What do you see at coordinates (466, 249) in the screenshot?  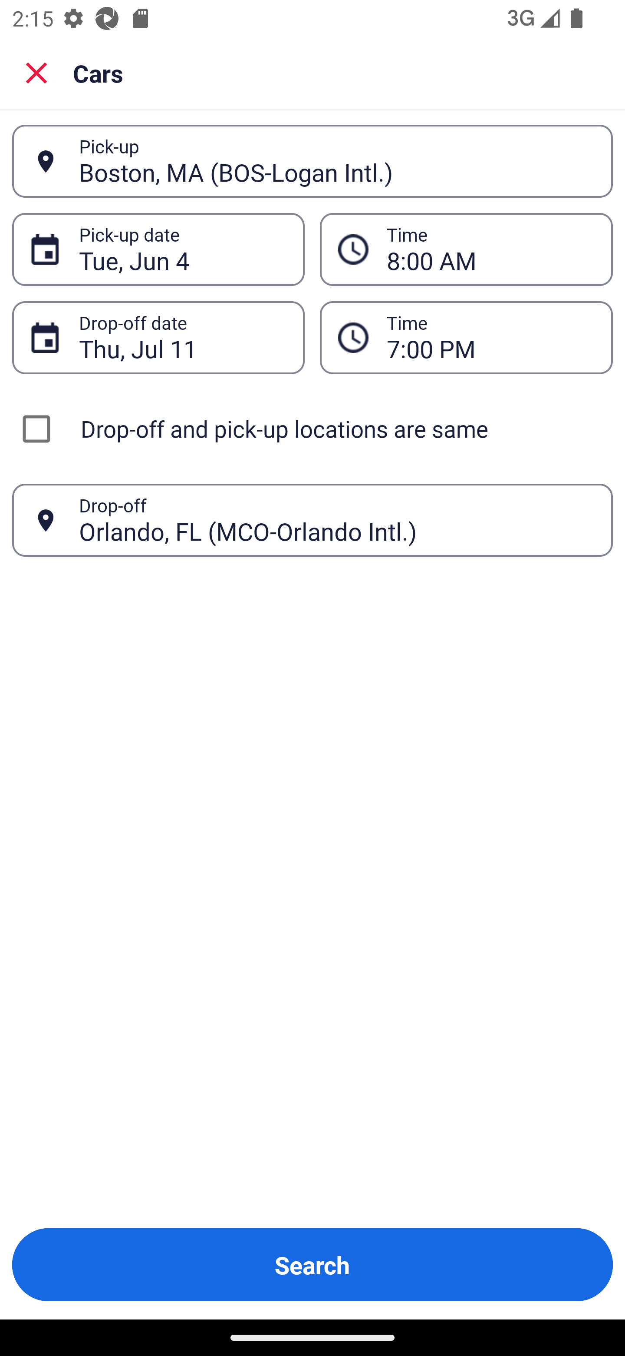 I see `8:00 AM` at bounding box center [466, 249].